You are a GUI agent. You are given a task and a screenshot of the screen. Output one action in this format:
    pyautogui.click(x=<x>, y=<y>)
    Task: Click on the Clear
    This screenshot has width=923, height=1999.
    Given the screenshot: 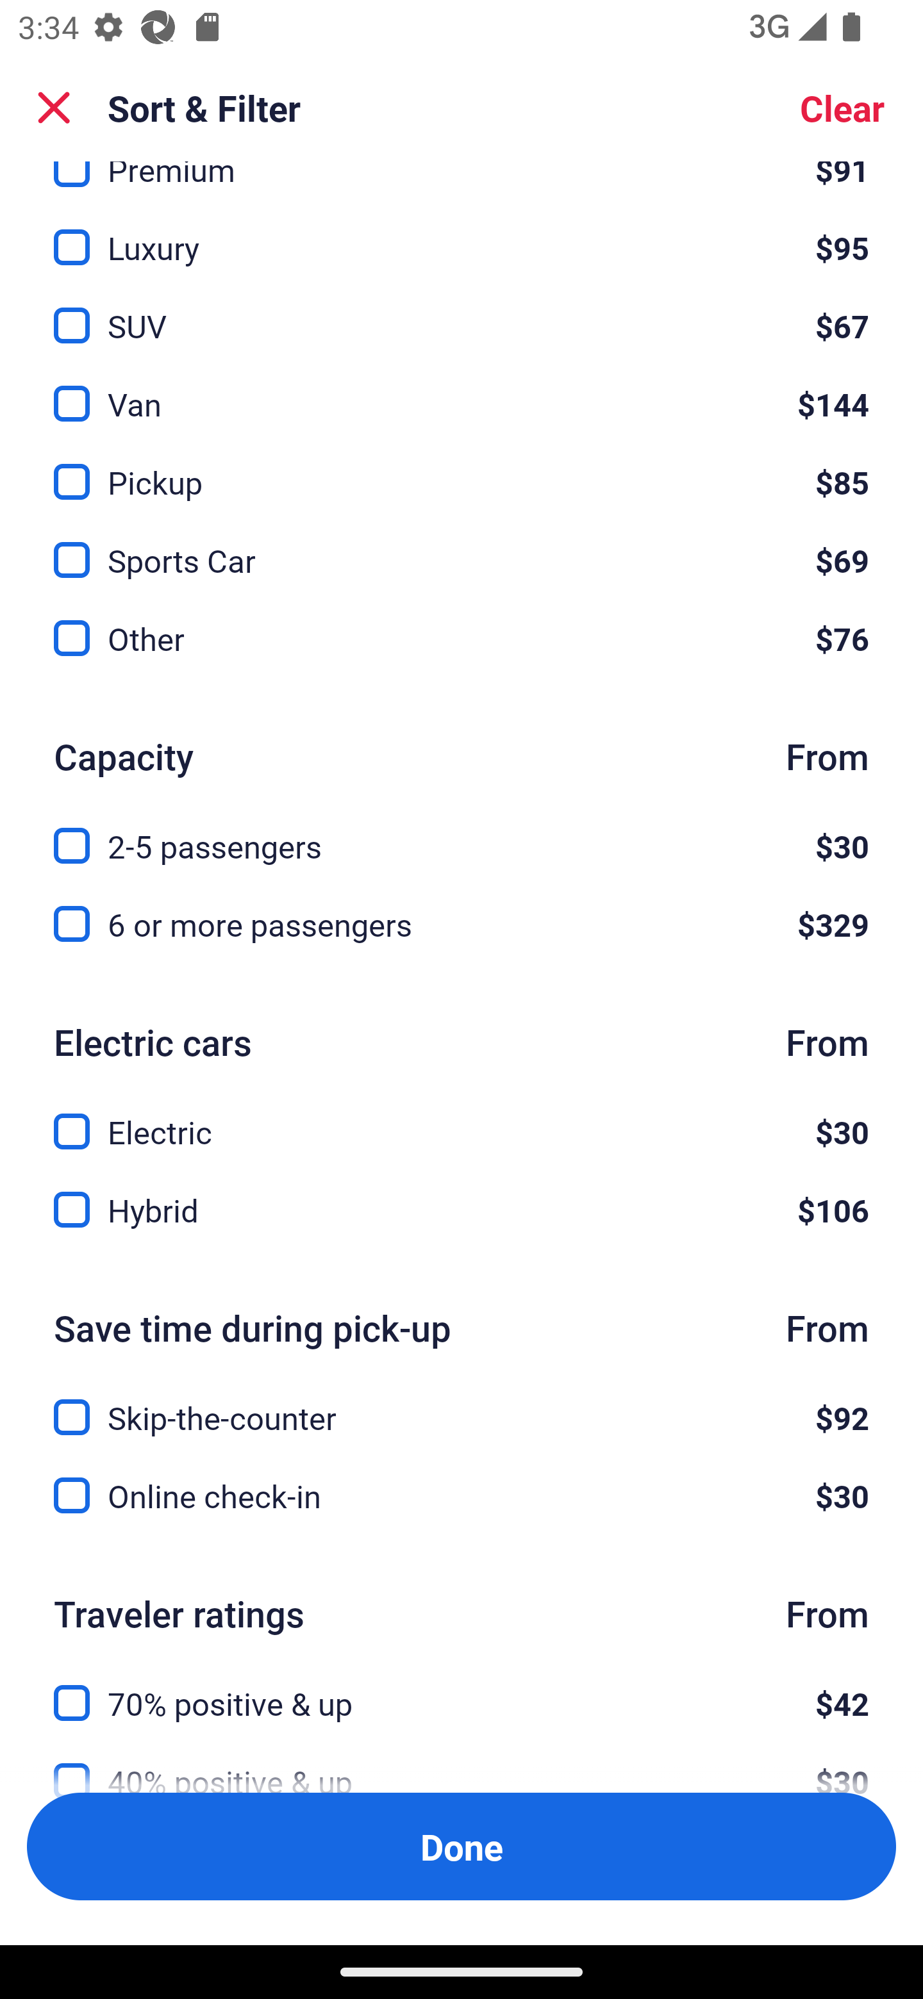 What is the action you would take?
    pyautogui.click(x=842, y=108)
    